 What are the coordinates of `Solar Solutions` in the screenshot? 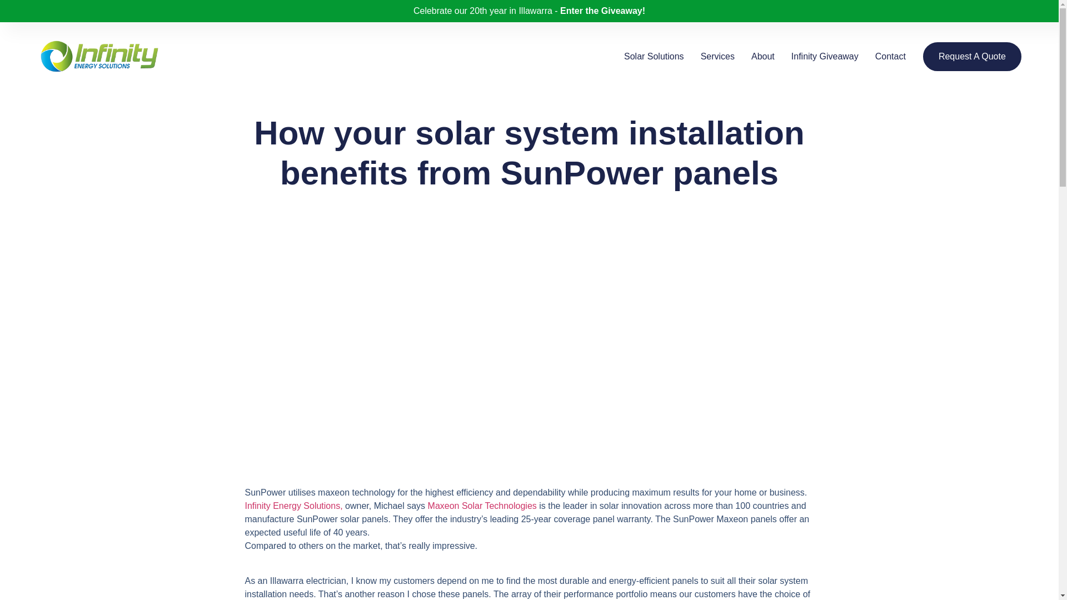 It's located at (654, 56).